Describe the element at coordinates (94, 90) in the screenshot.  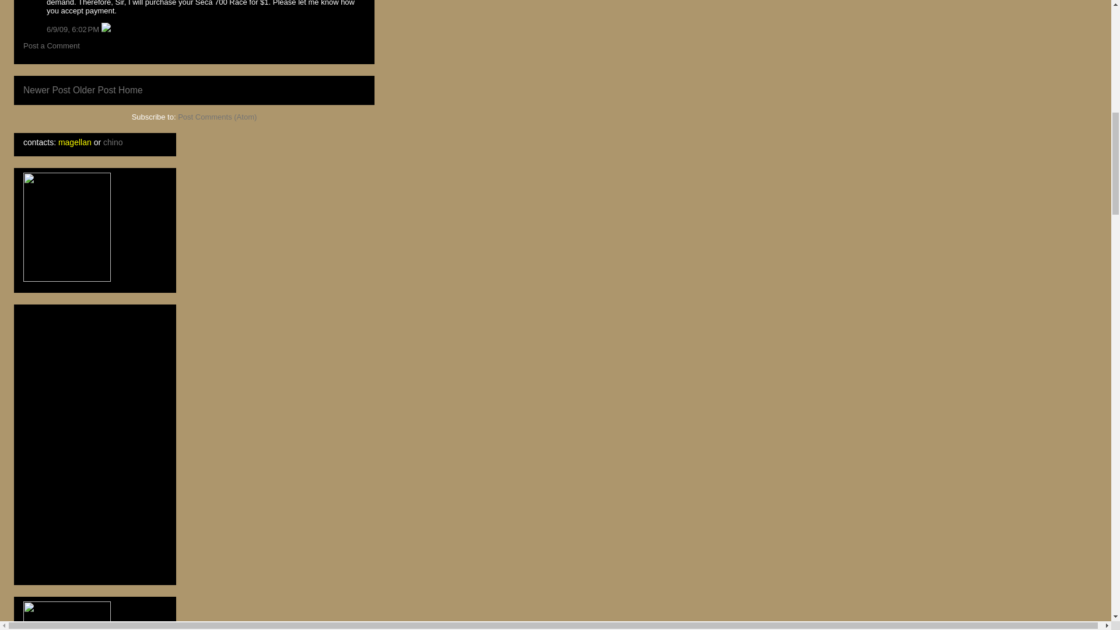
I see `Older Post` at that location.